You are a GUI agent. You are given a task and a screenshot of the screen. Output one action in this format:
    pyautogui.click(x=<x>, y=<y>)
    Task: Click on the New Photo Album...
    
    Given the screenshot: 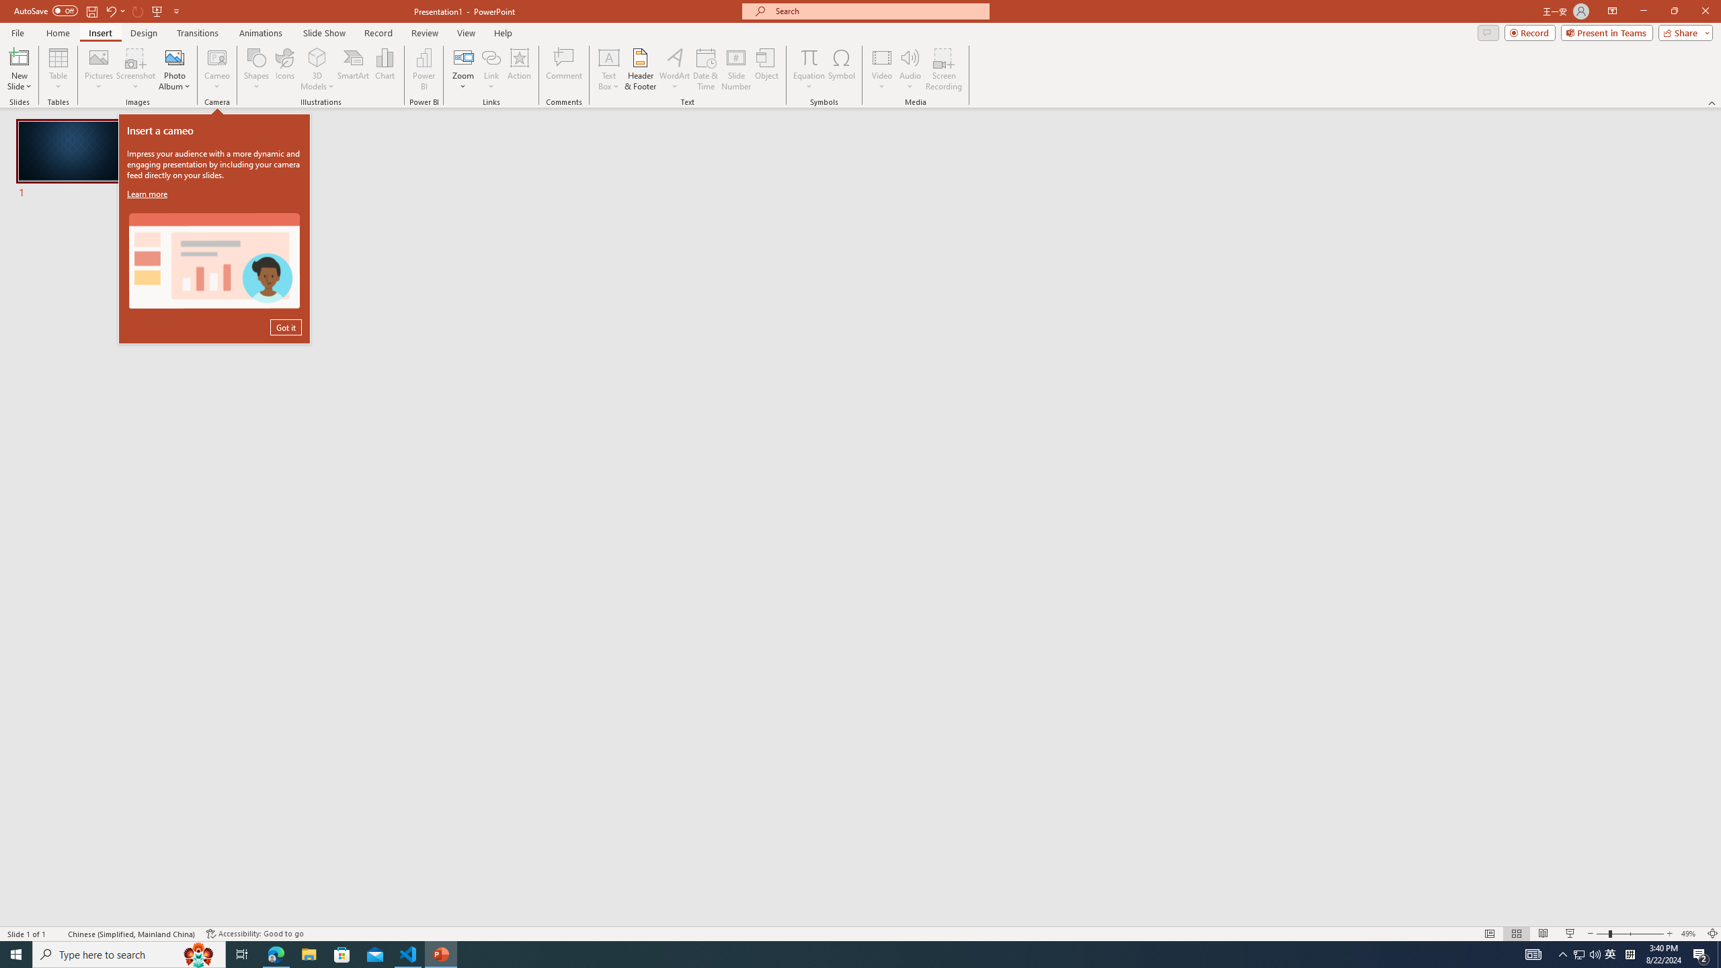 What is the action you would take?
    pyautogui.click(x=174, y=57)
    